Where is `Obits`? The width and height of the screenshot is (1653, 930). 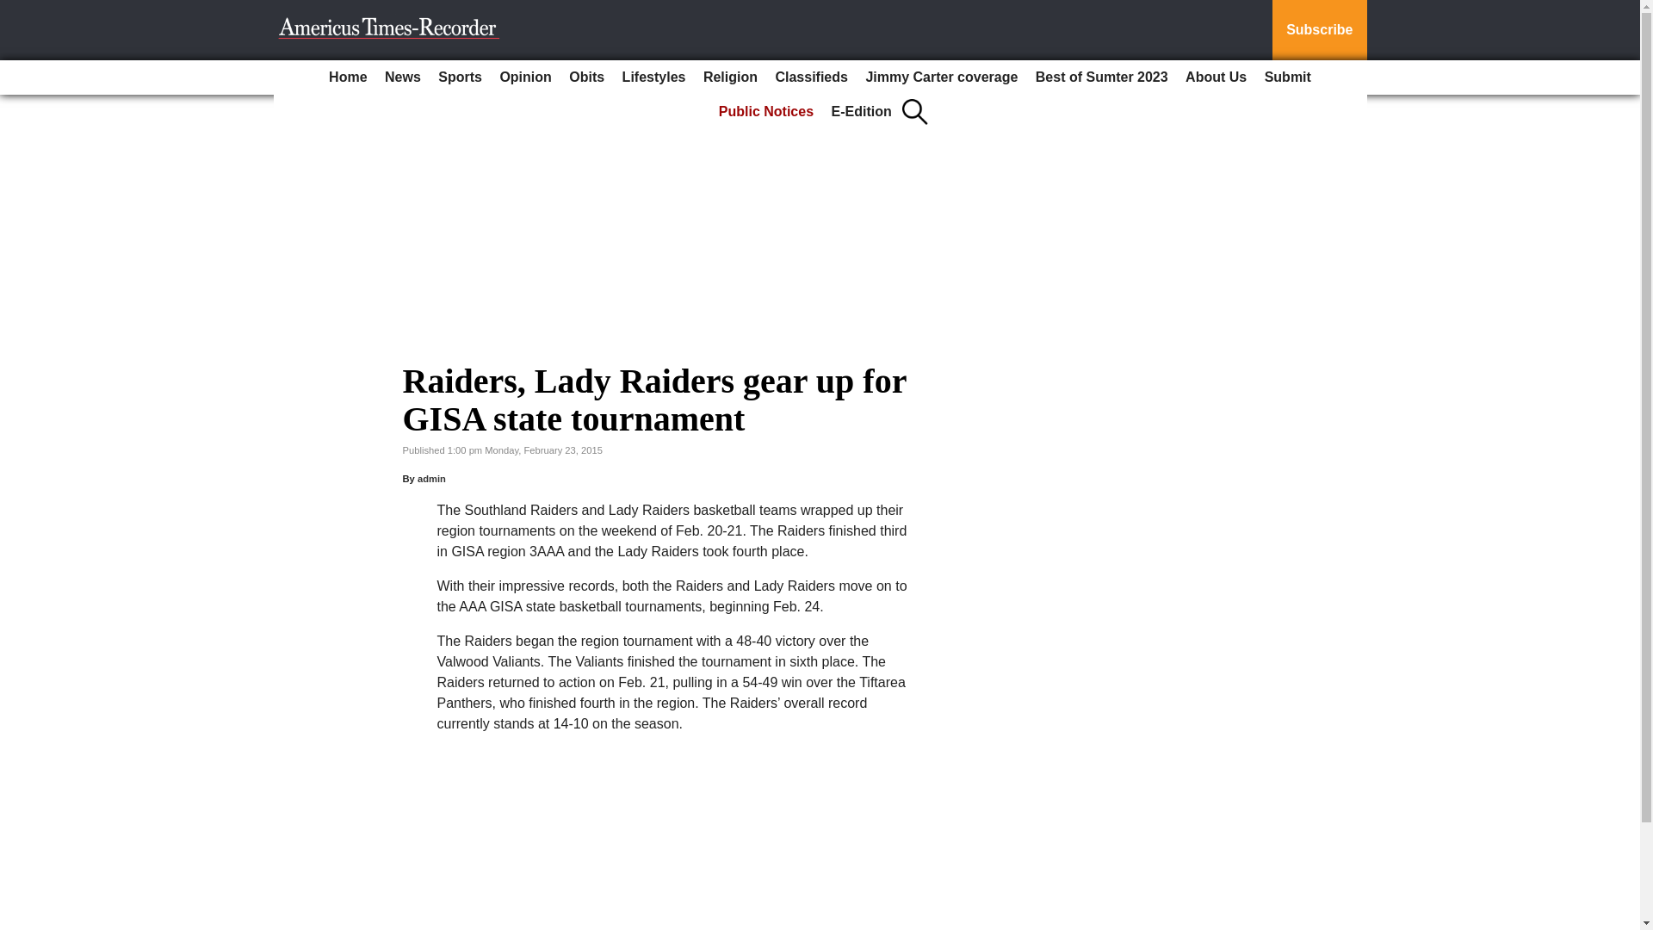
Obits is located at coordinates (586, 77).